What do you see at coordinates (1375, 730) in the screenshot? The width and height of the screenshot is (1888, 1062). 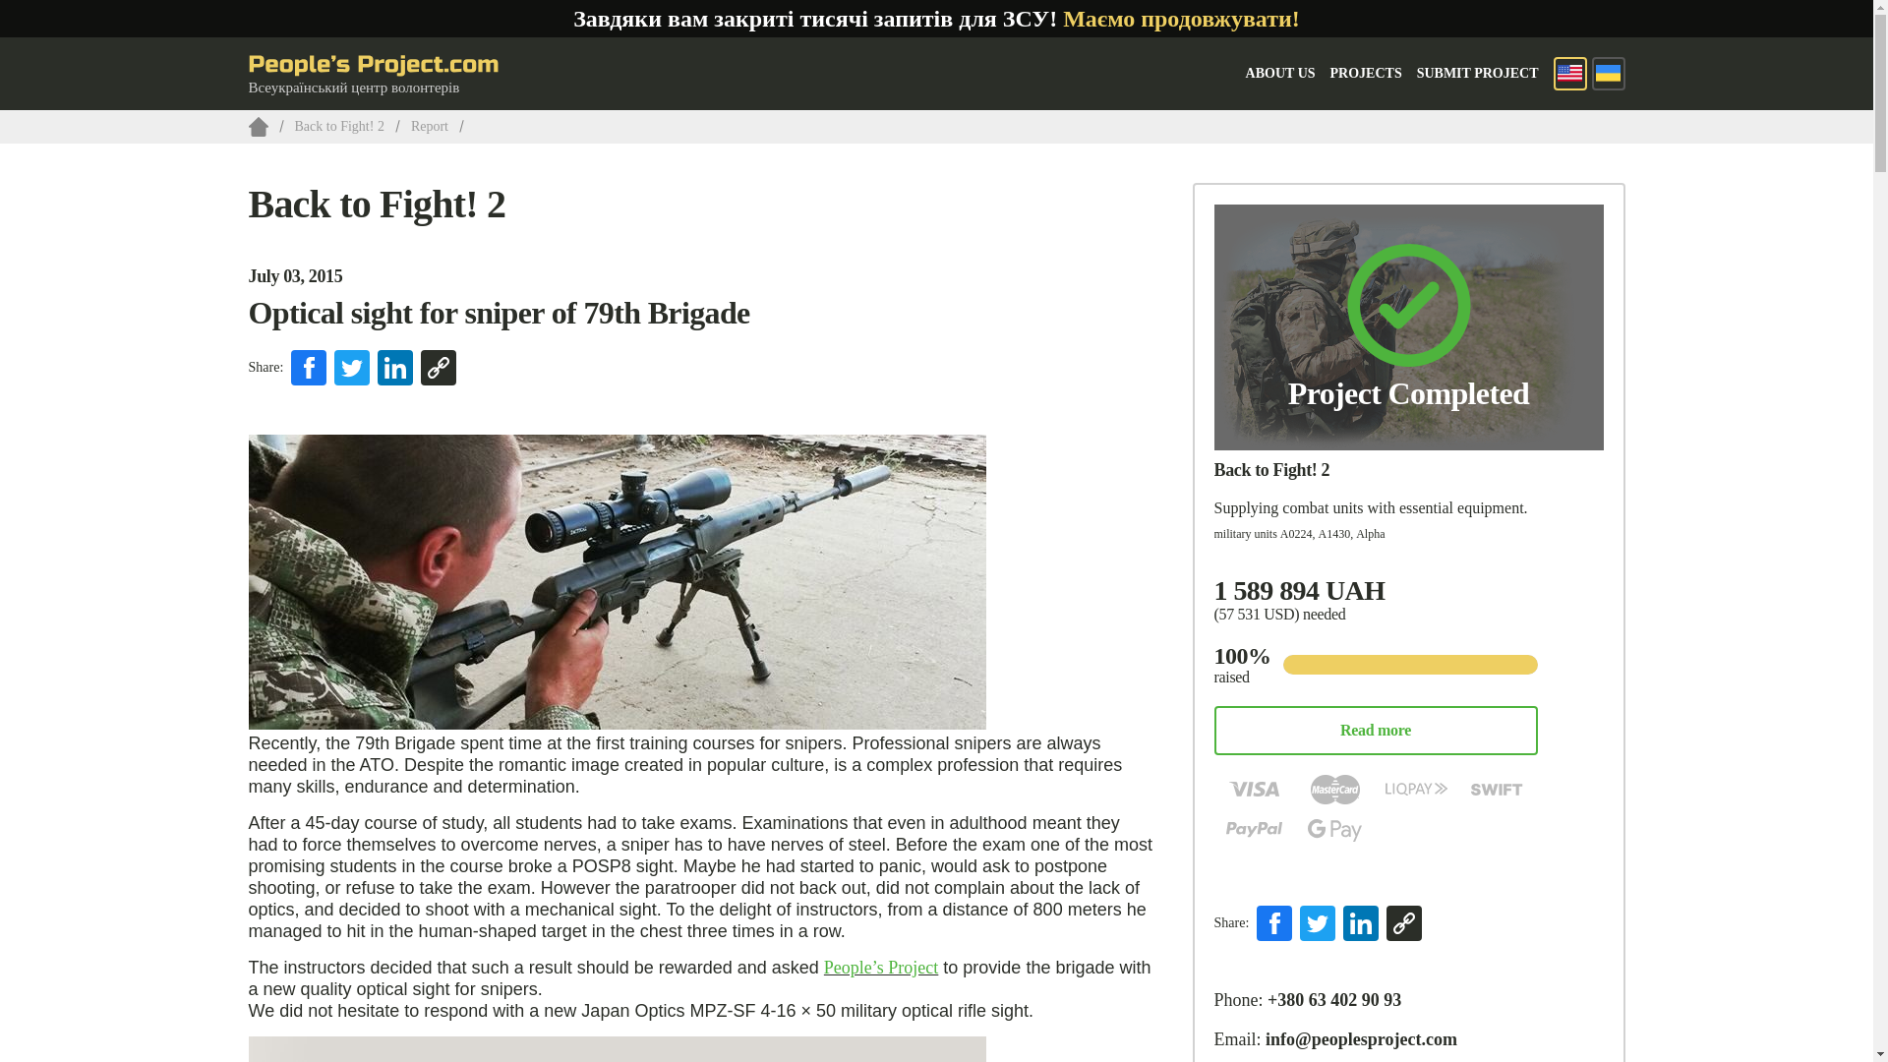 I see `Read more` at bounding box center [1375, 730].